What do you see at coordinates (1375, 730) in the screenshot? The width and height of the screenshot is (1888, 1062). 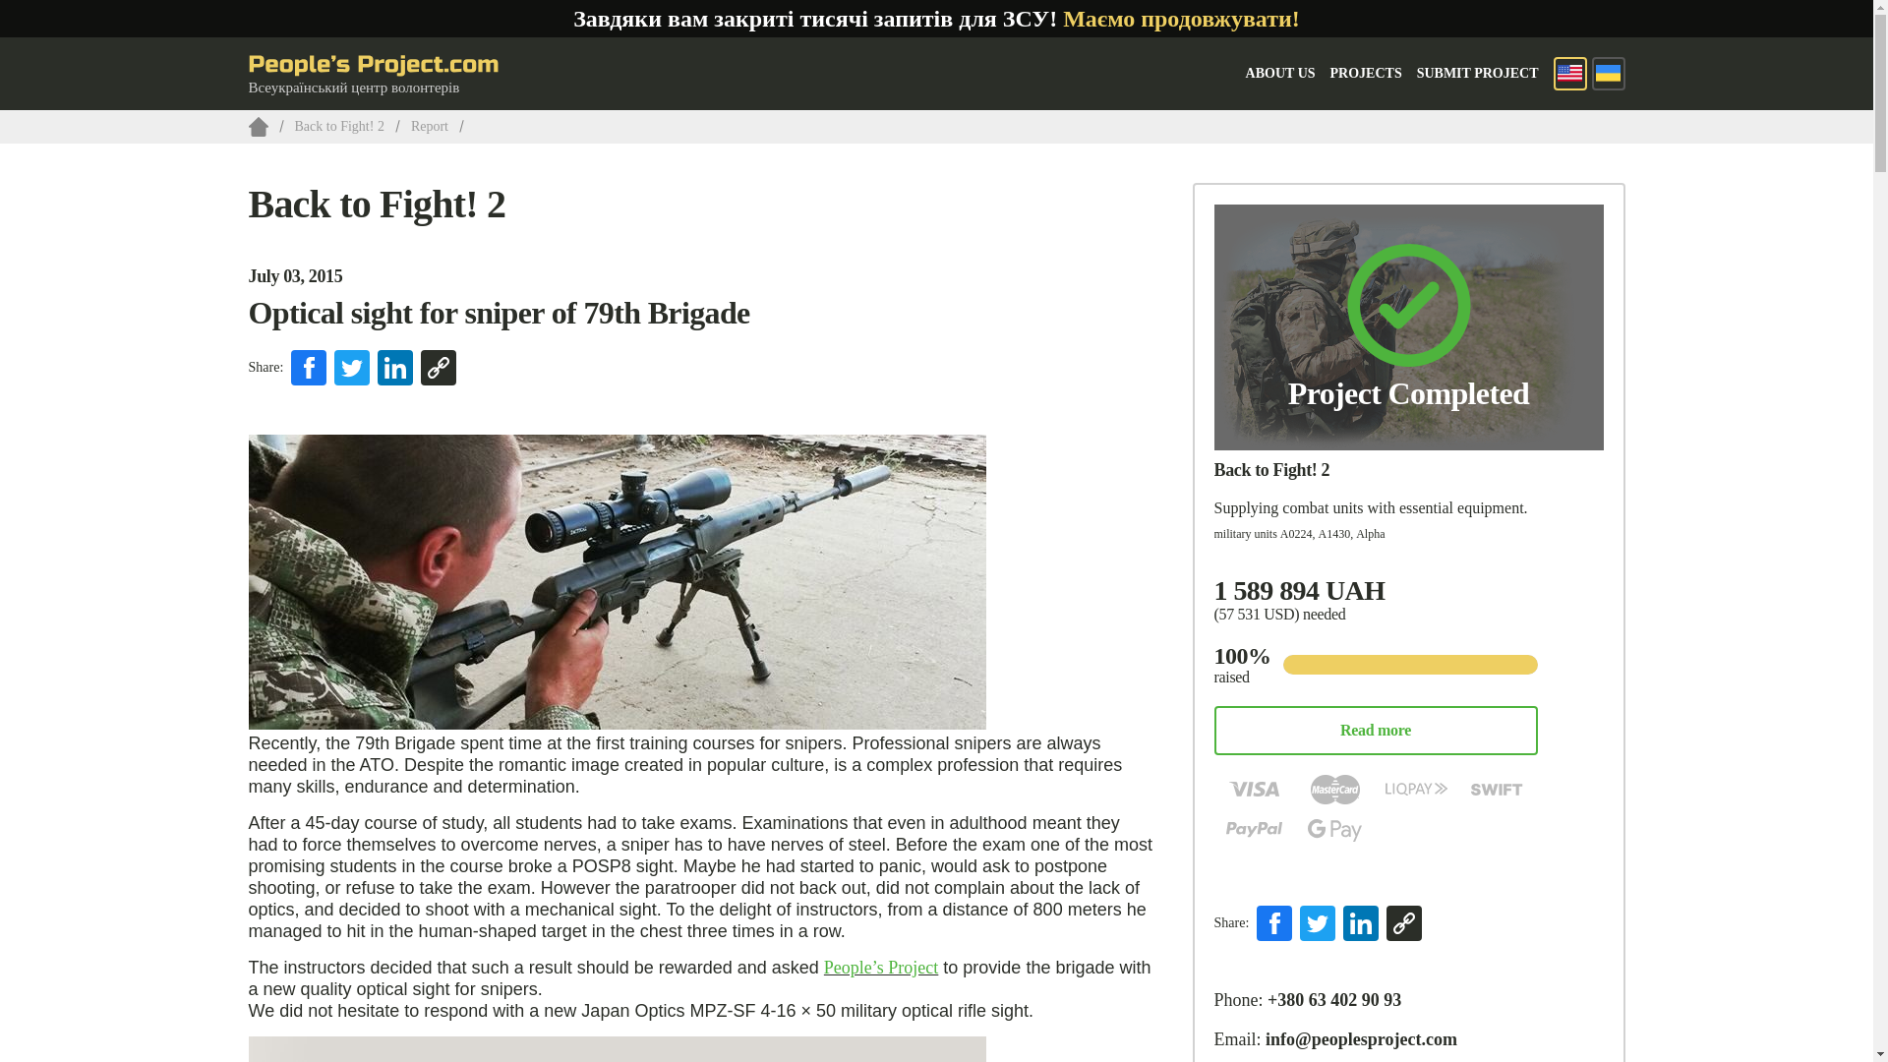 I see `Read more` at bounding box center [1375, 730].